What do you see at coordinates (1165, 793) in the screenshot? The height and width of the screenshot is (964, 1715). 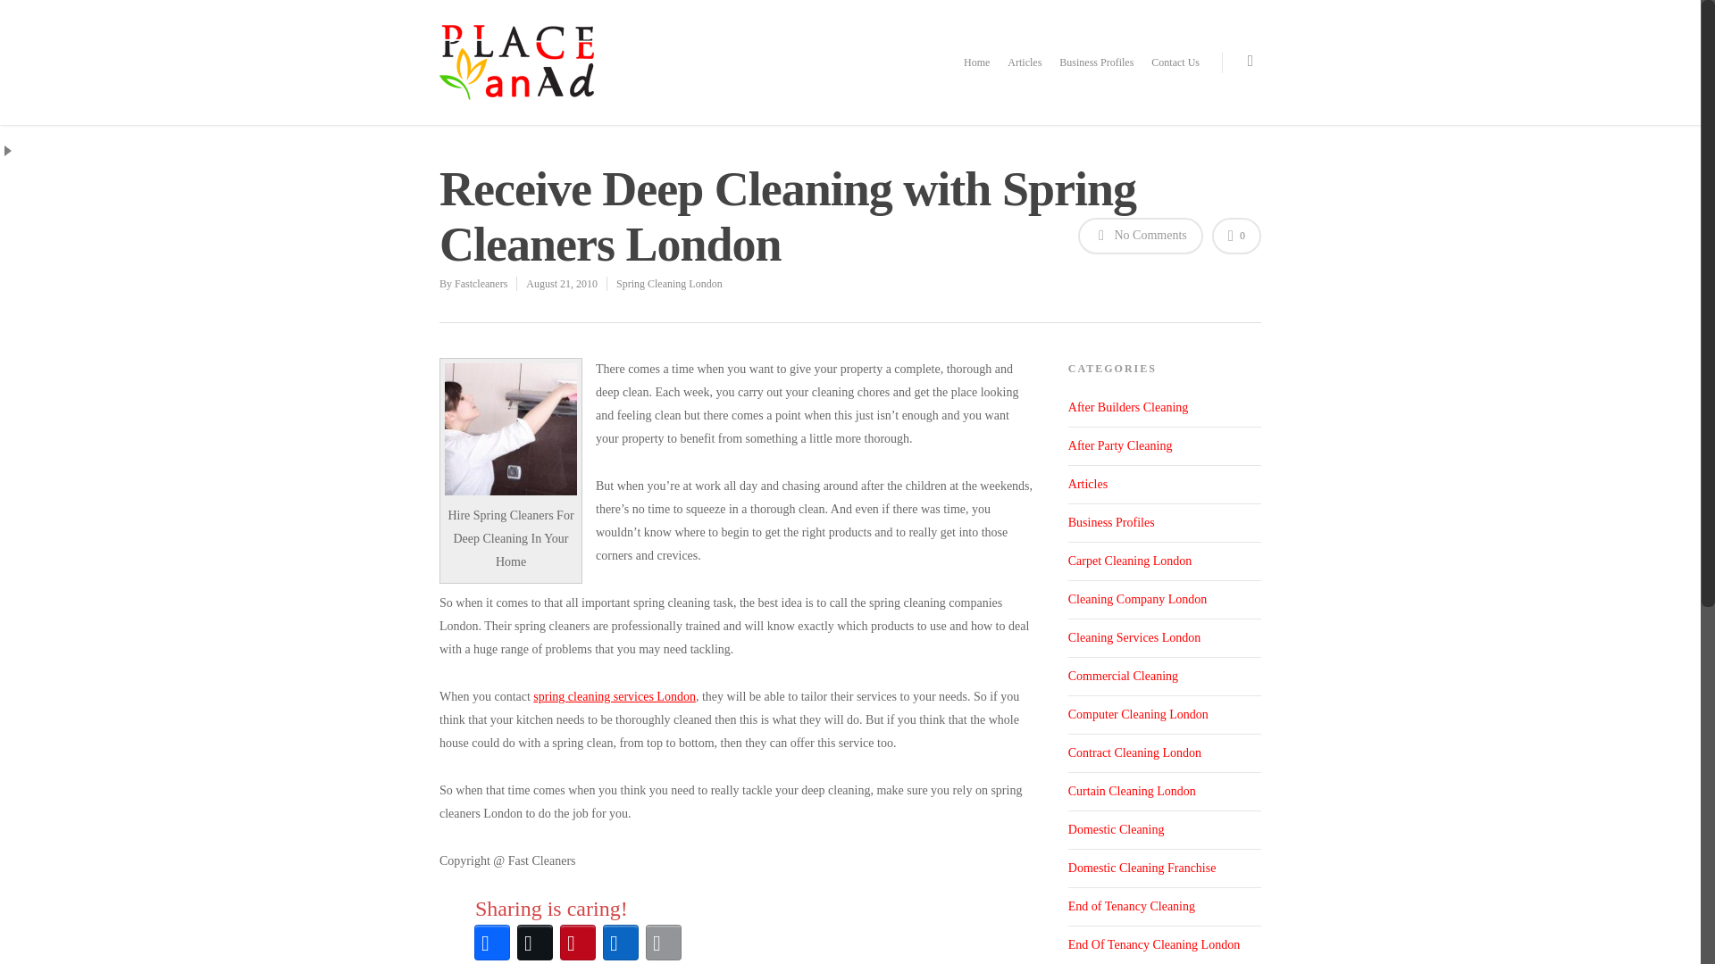 I see `Curtain Cleaning London` at bounding box center [1165, 793].